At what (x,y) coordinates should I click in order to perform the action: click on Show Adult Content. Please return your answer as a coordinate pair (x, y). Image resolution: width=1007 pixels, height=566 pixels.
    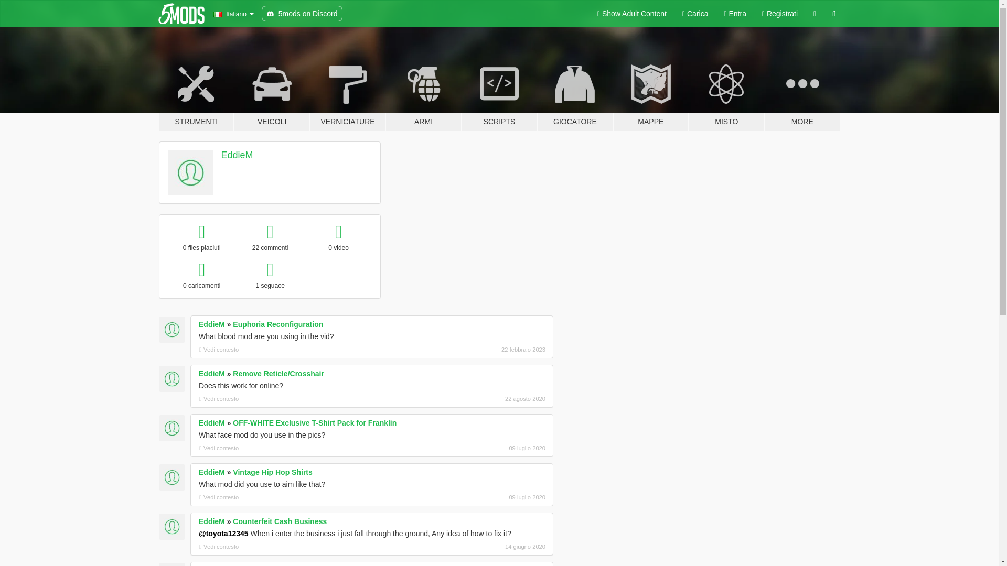
    Looking at the image, I should click on (631, 14).